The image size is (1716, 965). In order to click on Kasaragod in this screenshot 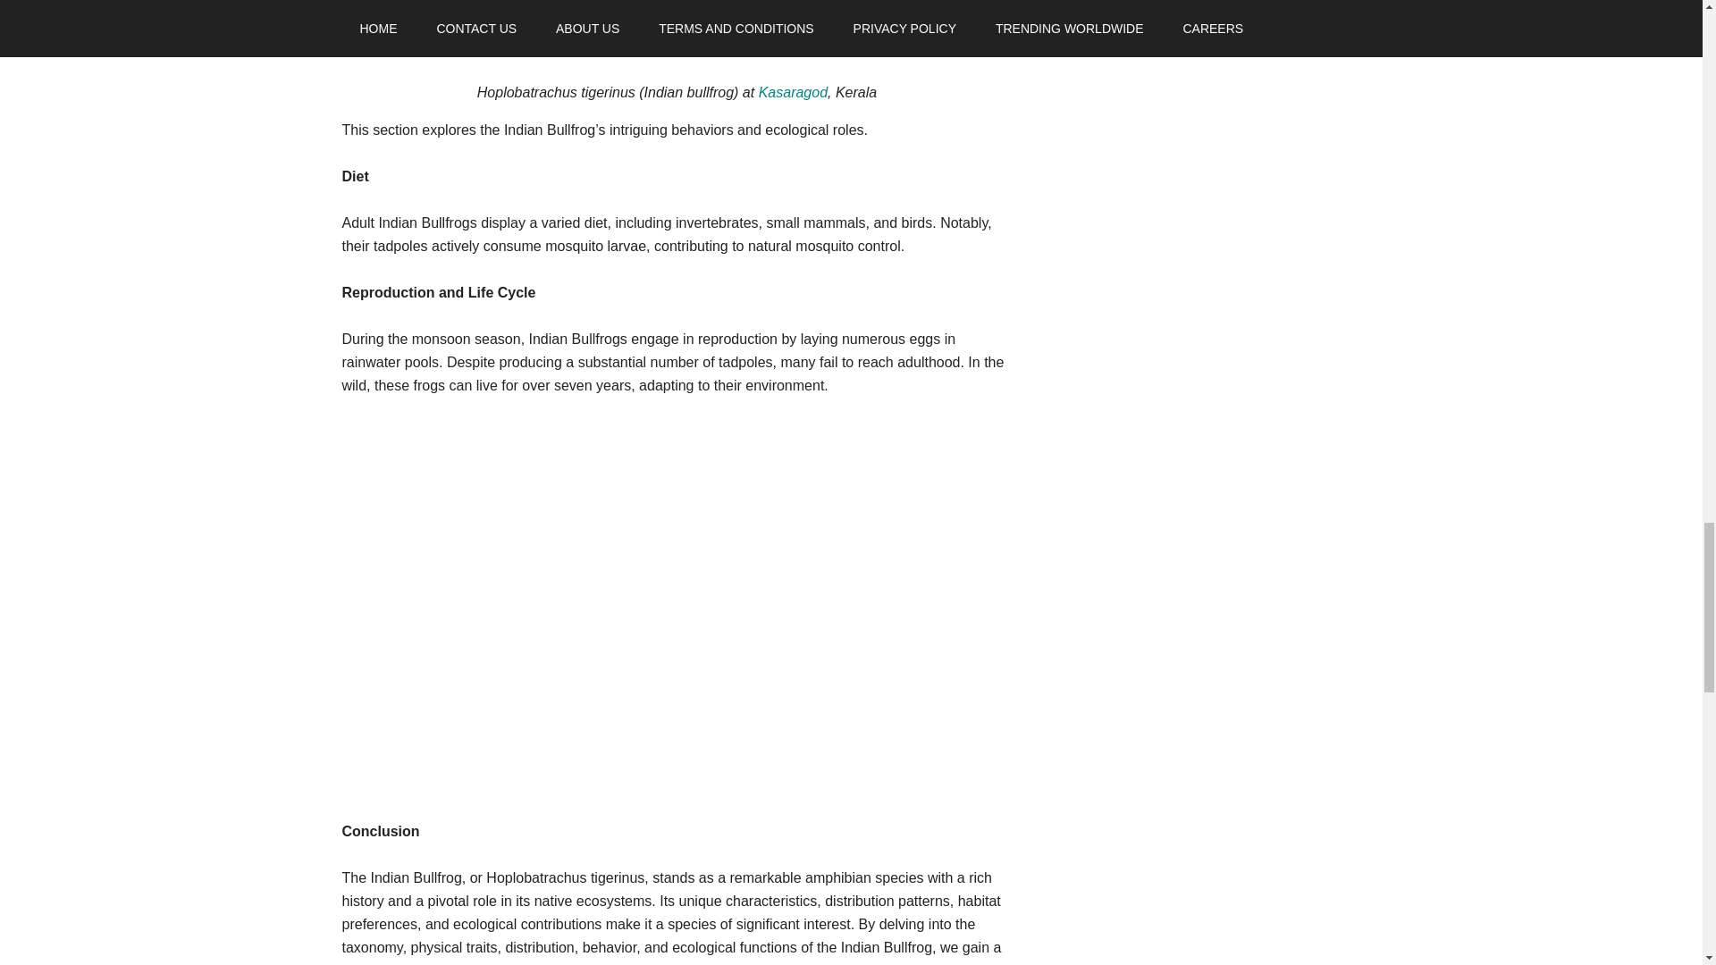, I will do `click(792, 93)`.